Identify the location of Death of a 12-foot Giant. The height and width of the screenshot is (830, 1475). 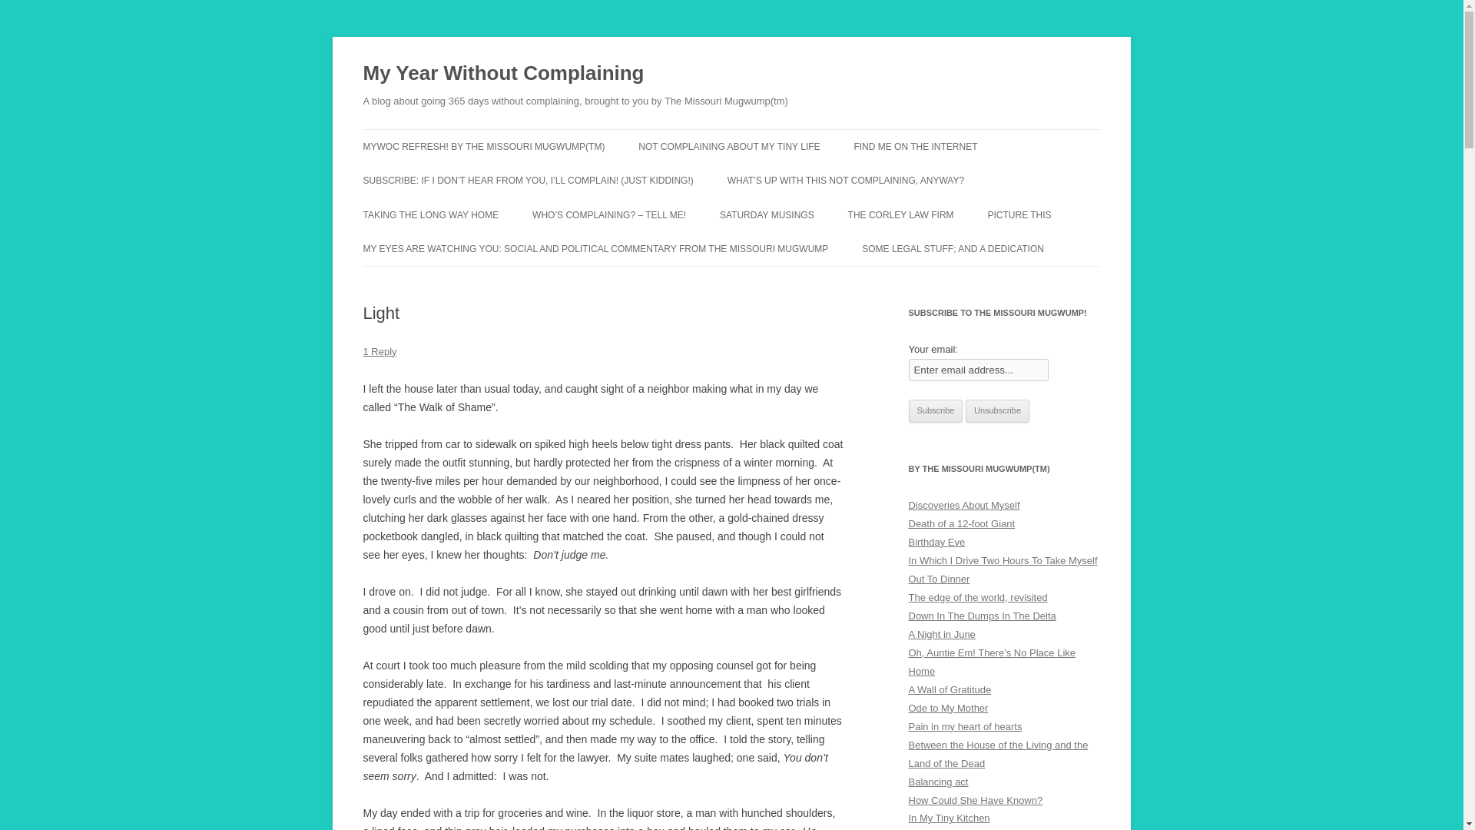
(961, 523).